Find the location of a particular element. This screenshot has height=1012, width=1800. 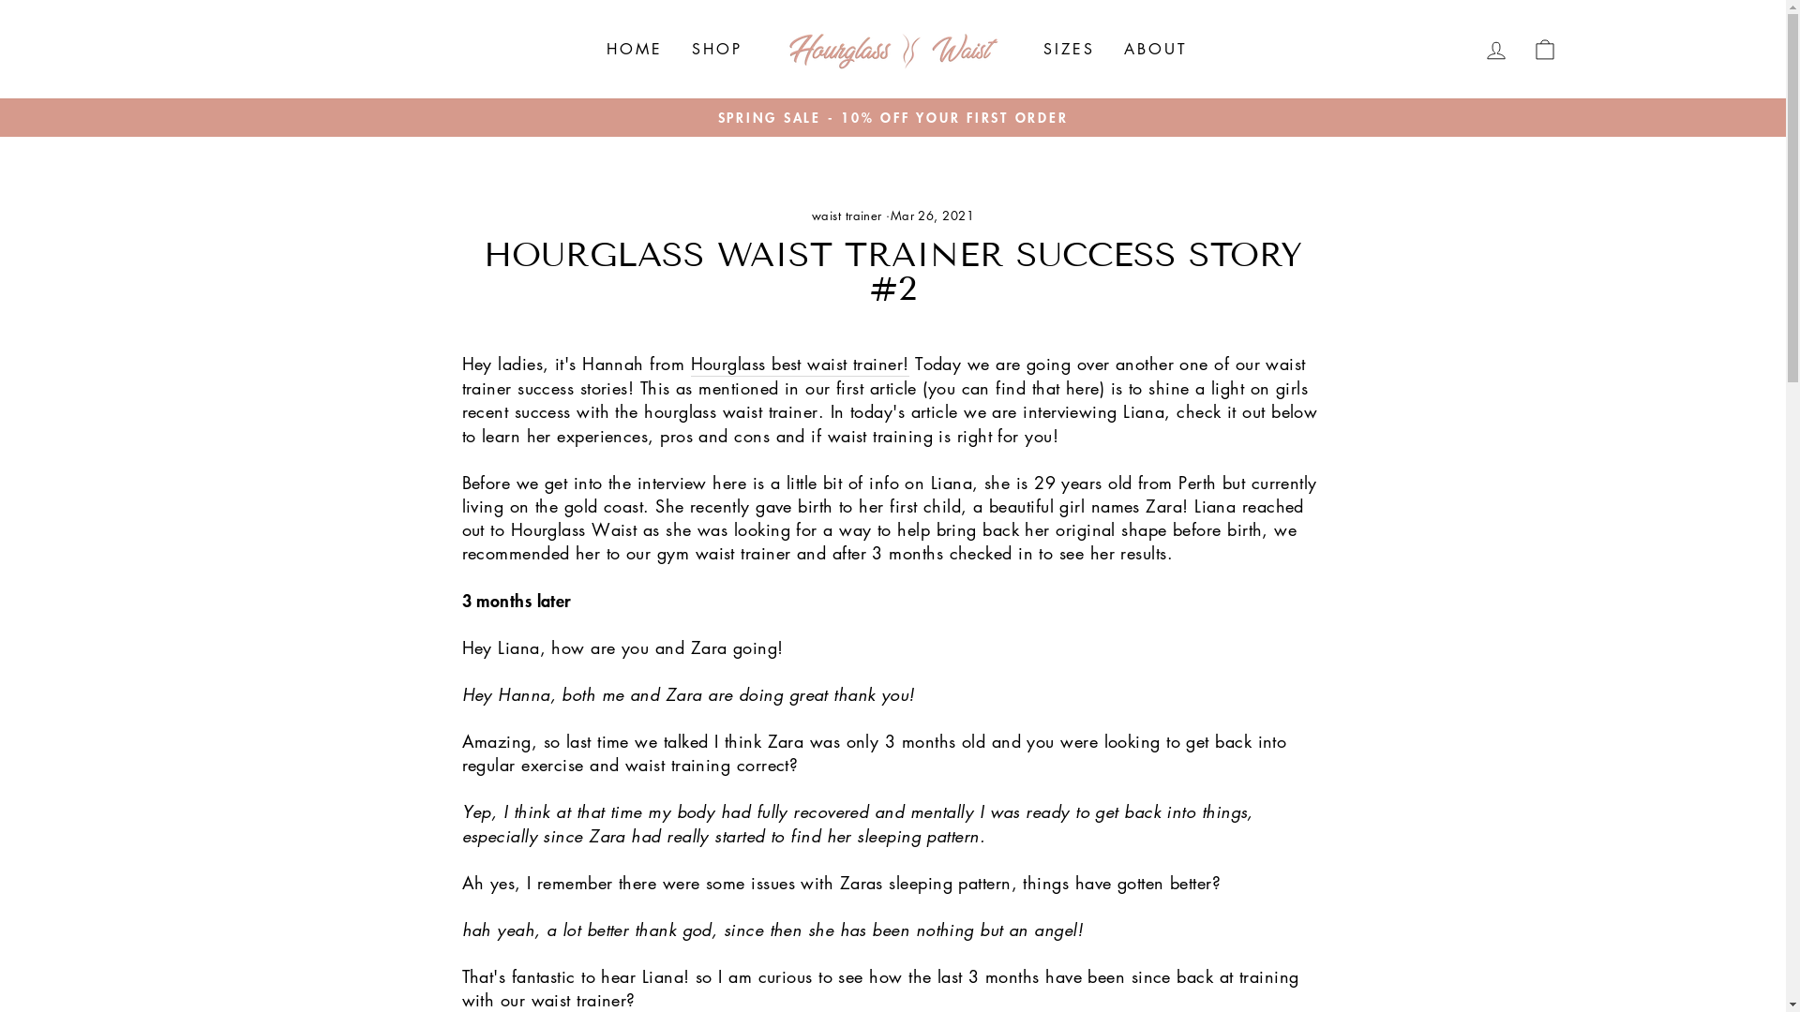

ABOUT is located at coordinates (1157, 49).